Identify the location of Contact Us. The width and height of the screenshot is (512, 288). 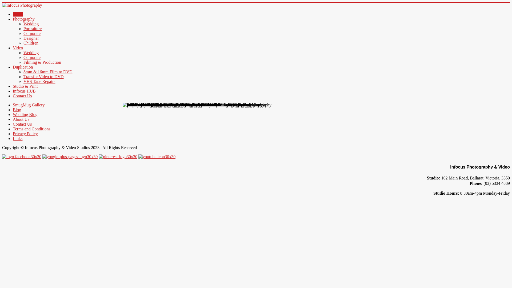
(22, 96).